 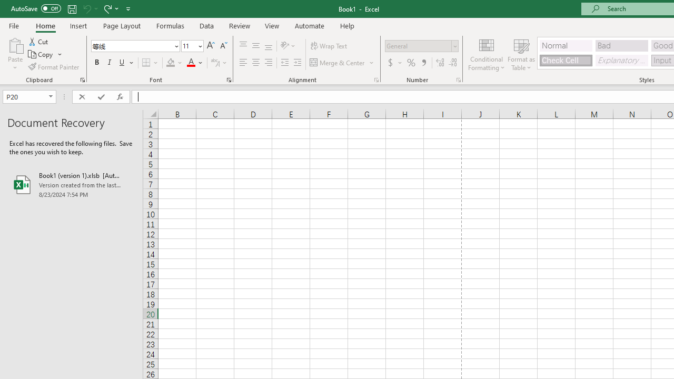 I want to click on Bottom Align, so click(x=269, y=46).